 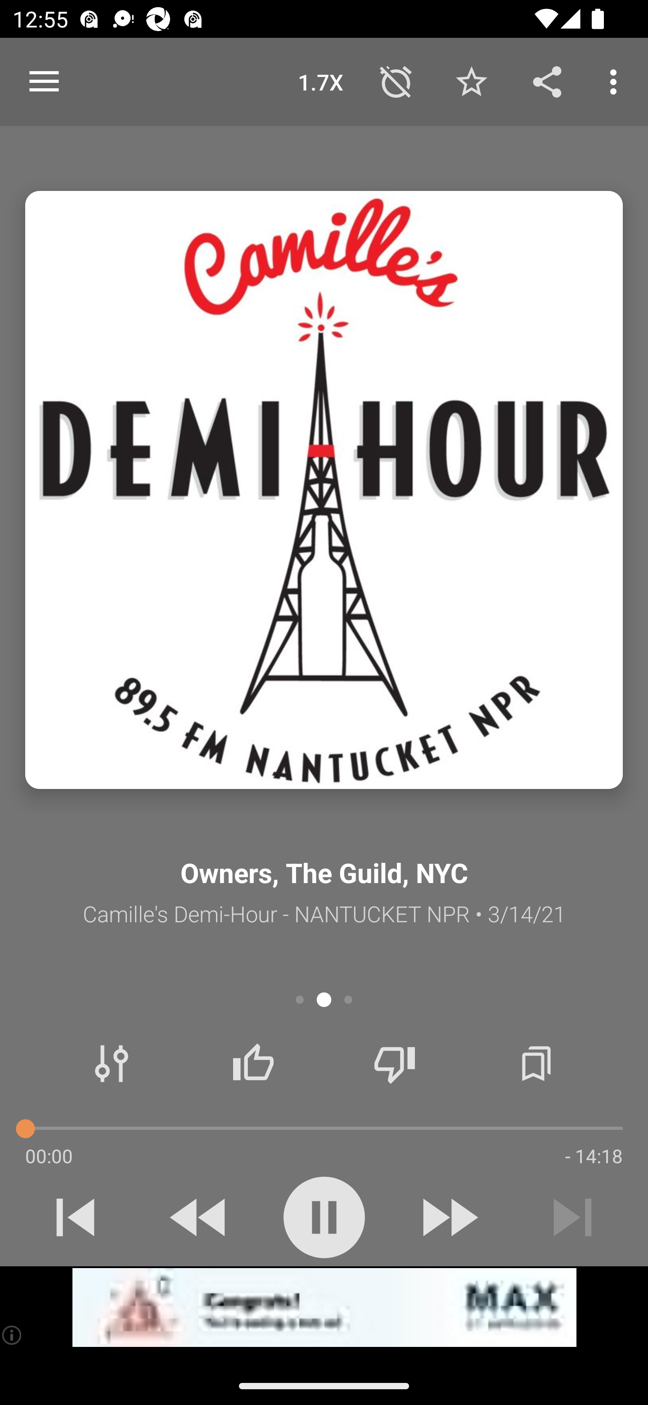 I want to click on Favorite, so click(x=471, y=81).